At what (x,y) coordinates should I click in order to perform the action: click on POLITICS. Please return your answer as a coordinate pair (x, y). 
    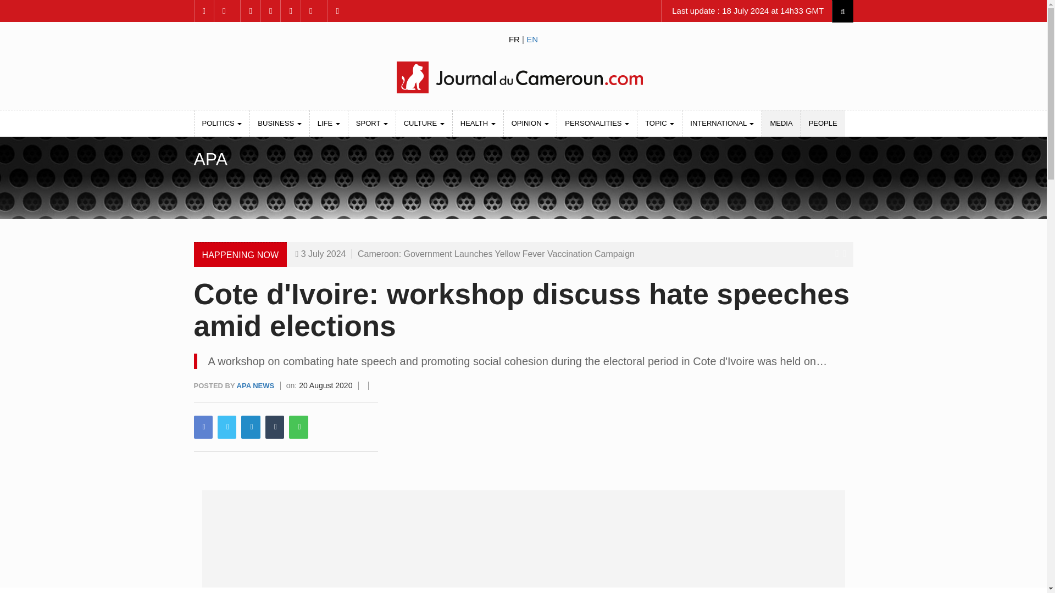
    Looking at the image, I should click on (222, 123).